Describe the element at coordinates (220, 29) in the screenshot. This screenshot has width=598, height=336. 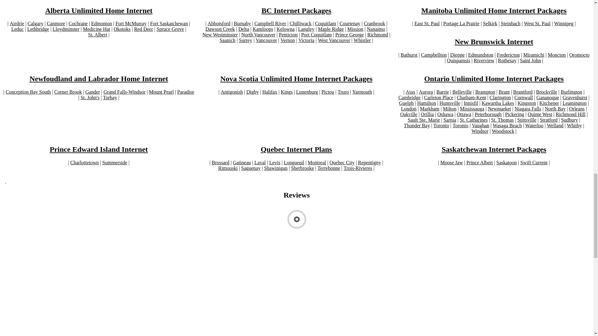
I see `Dawson Creek` at that location.